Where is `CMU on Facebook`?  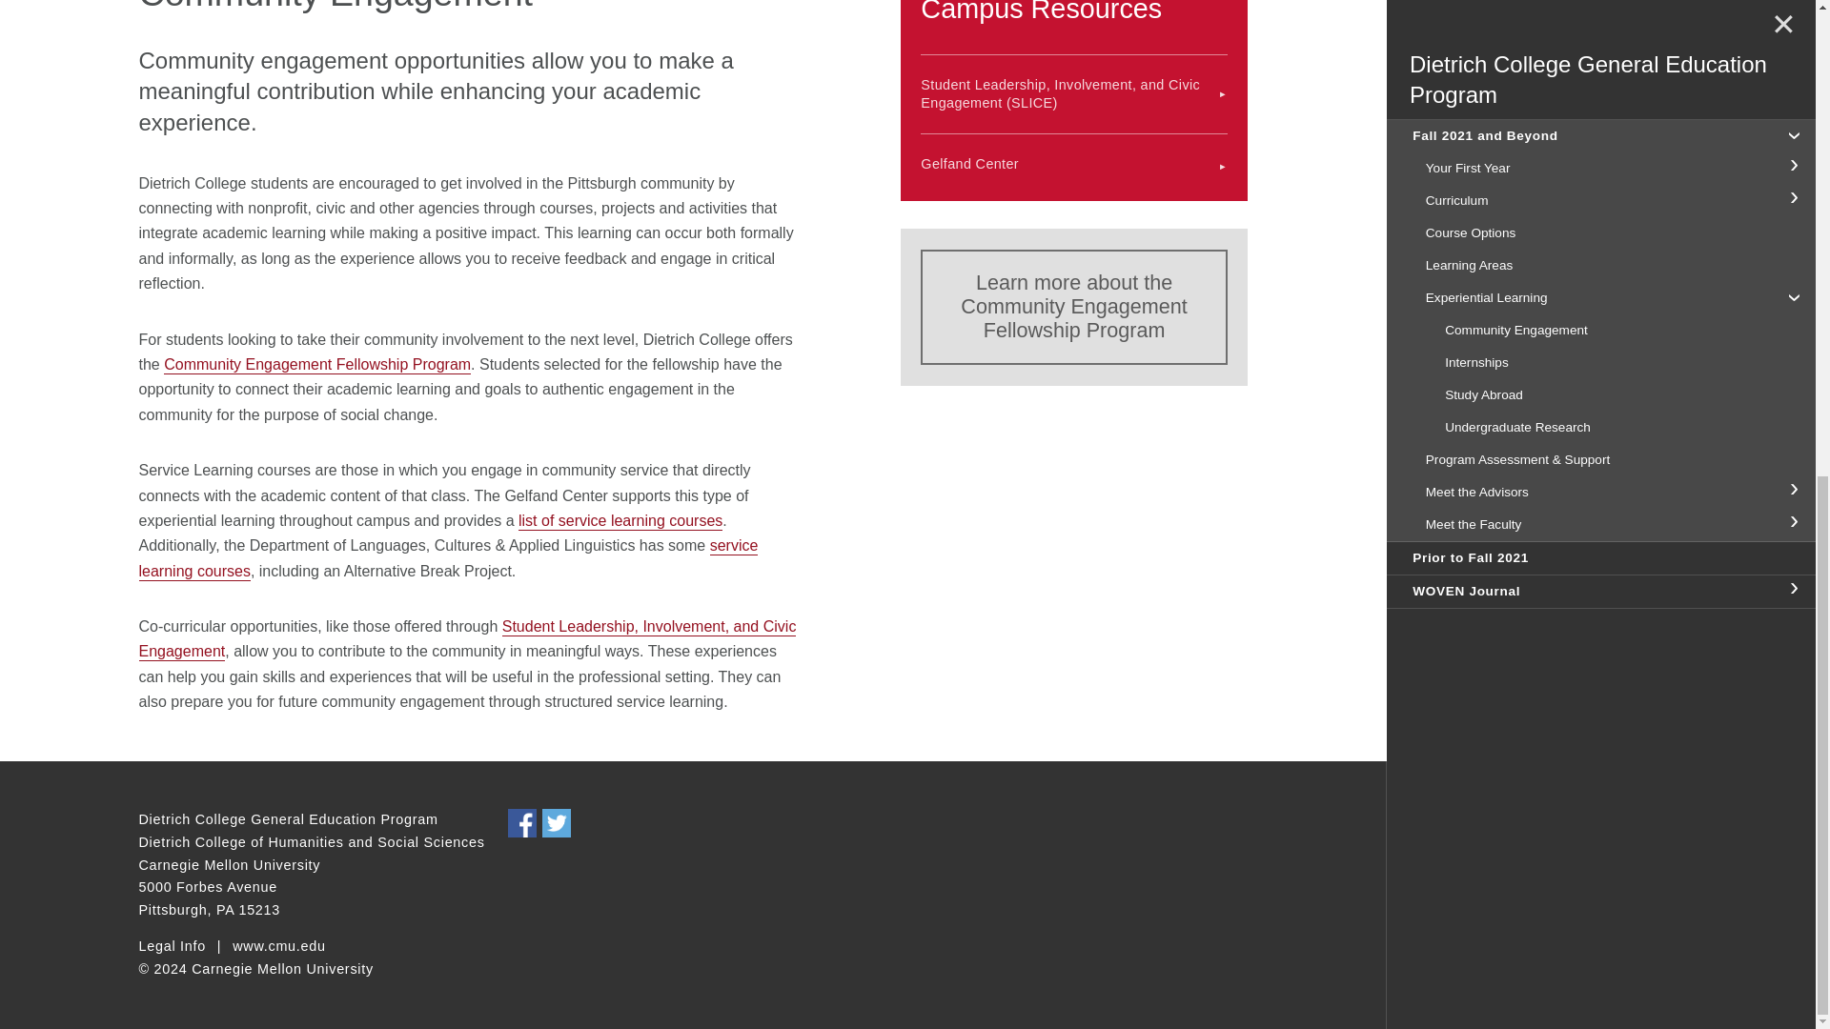 CMU on Facebook is located at coordinates (522, 823).